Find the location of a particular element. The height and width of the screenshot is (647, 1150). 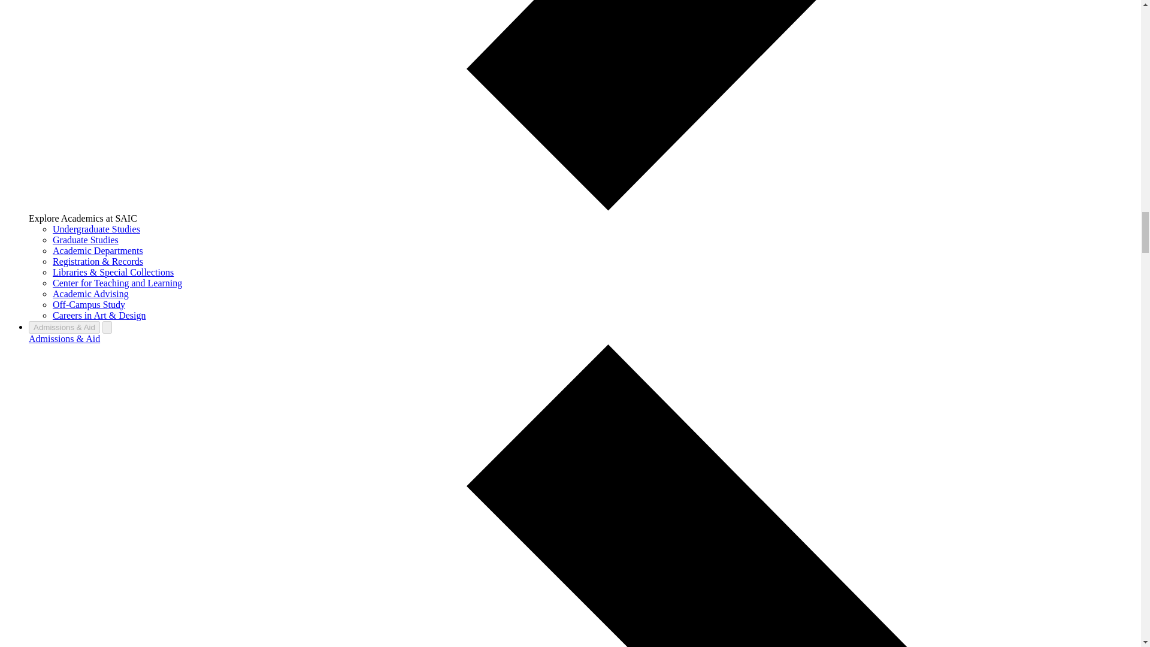

Center for Teaching and Learning is located at coordinates (117, 283).